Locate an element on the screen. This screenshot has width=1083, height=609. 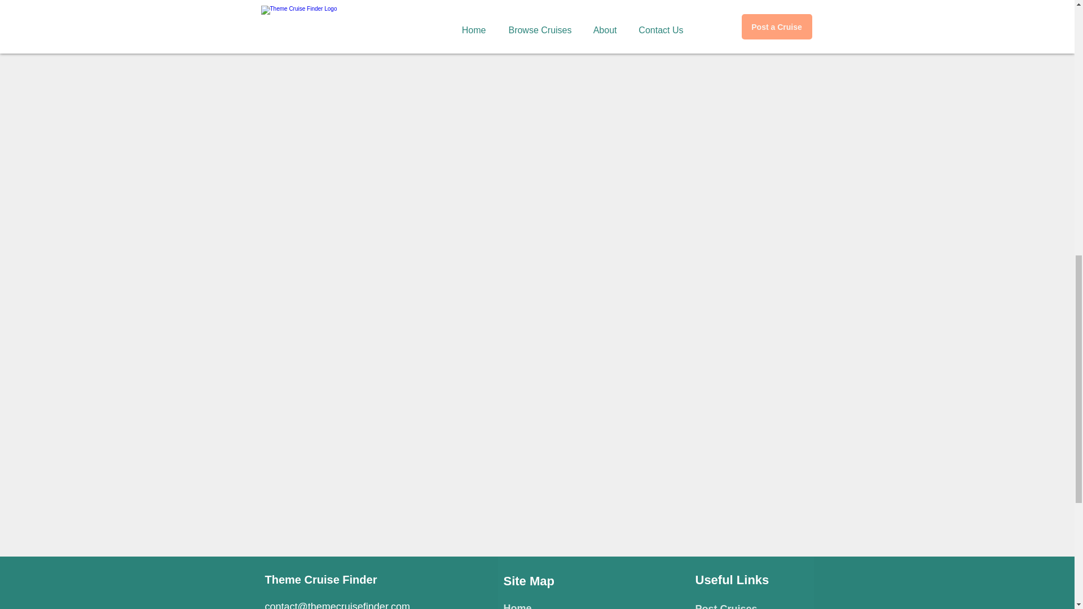
Home is located at coordinates (517, 606).